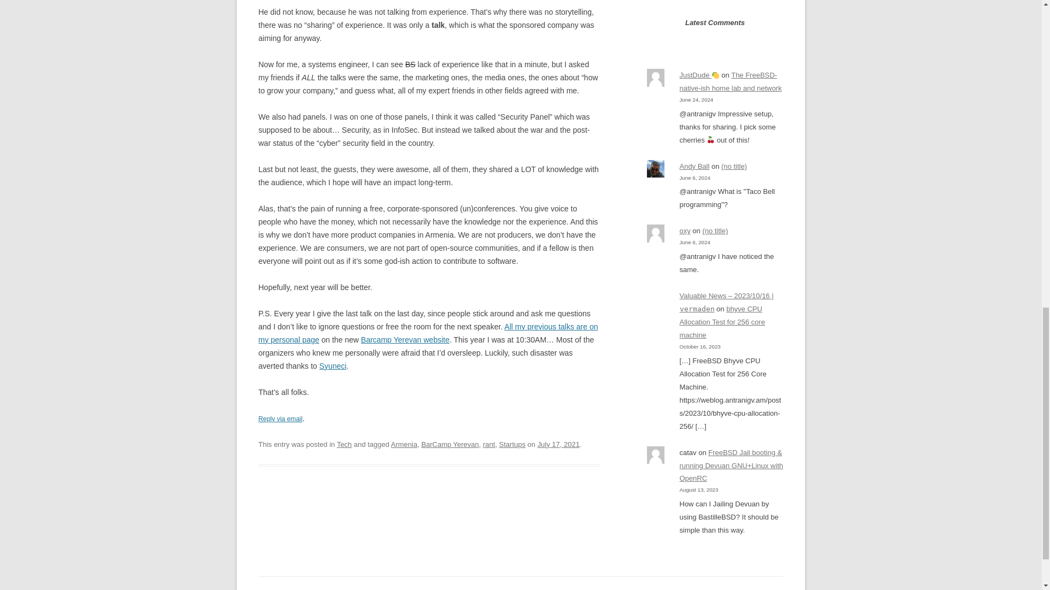 This screenshot has height=590, width=1050. I want to click on rant, so click(489, 444).